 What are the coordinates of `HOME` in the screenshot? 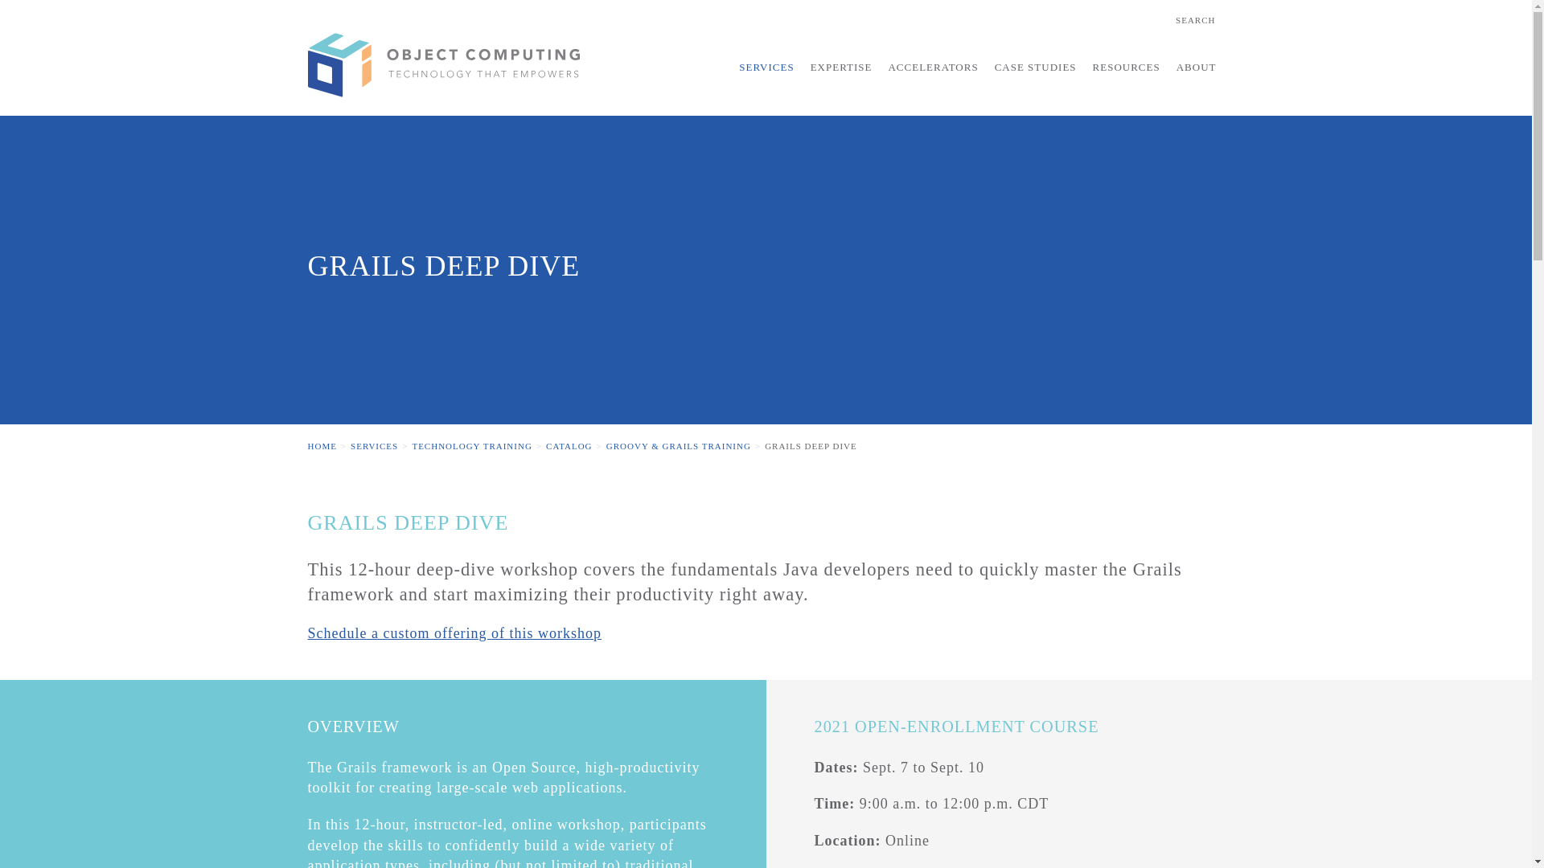 It's located at (444, 64).